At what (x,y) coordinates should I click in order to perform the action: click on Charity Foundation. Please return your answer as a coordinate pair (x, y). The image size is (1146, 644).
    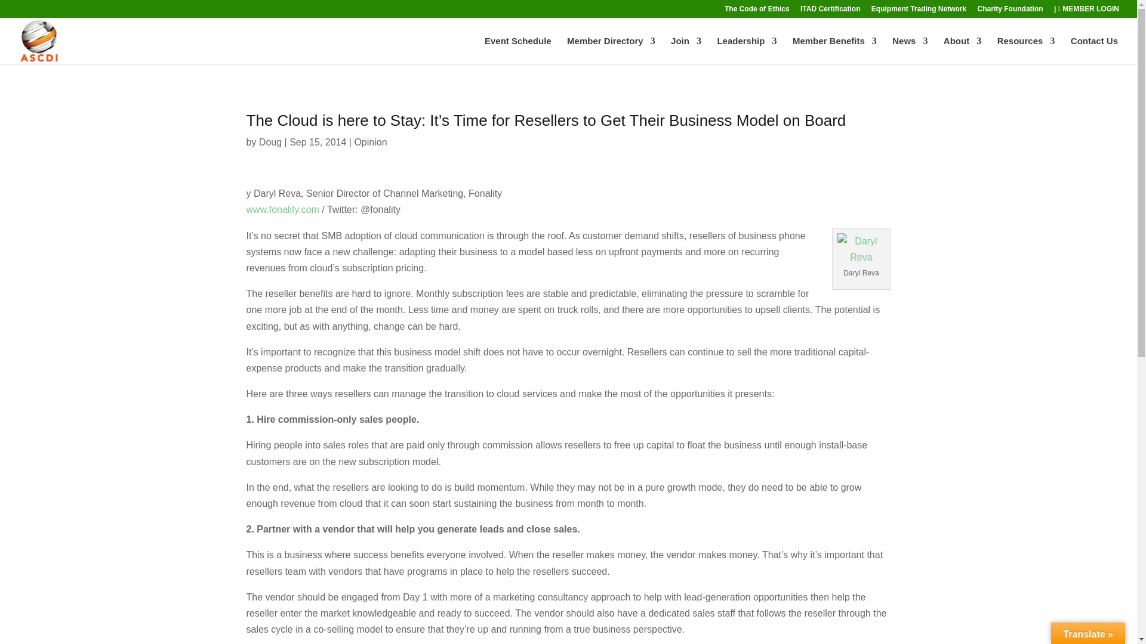
    Looking at the image, I should click on (1010, 11).